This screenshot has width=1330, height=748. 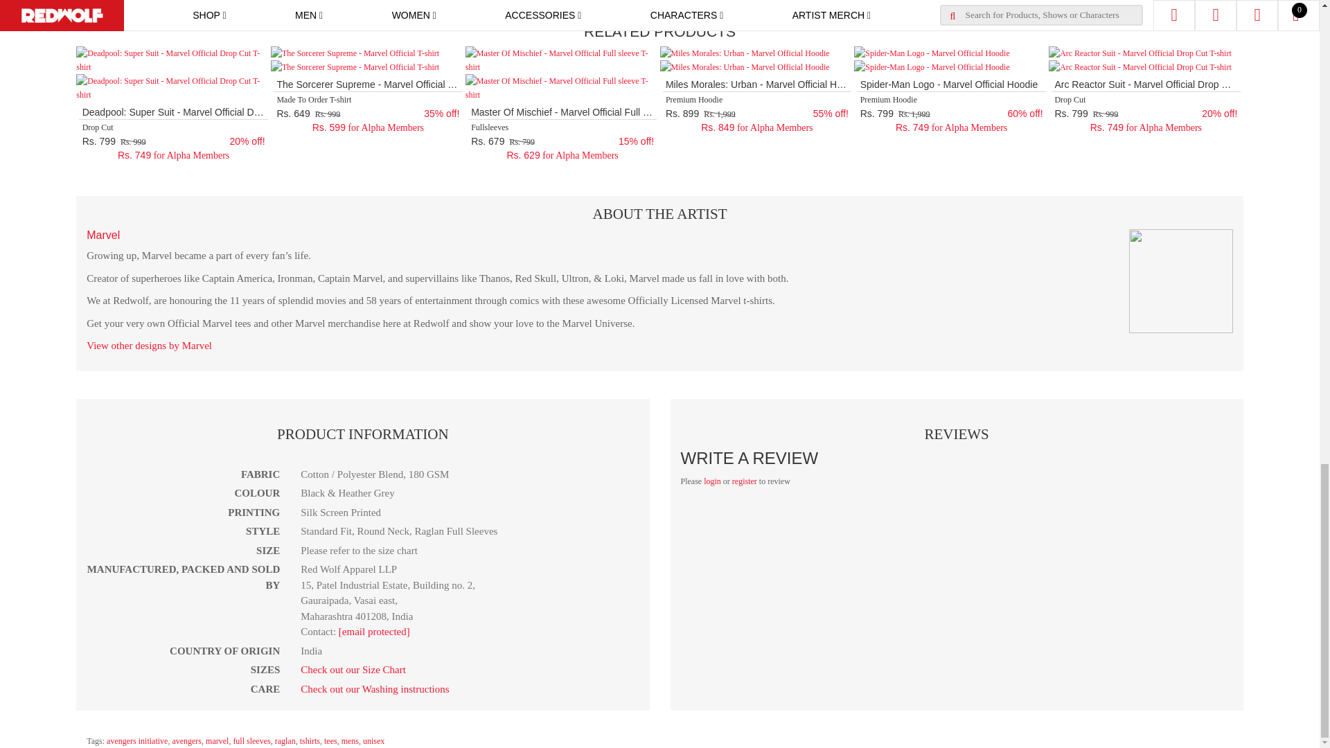 What do you see at coordinates (931, 53) in the screenshot?
I see `Spider-Man Logo - Marvel Official Hoodie` at bounding box center [931, 53].